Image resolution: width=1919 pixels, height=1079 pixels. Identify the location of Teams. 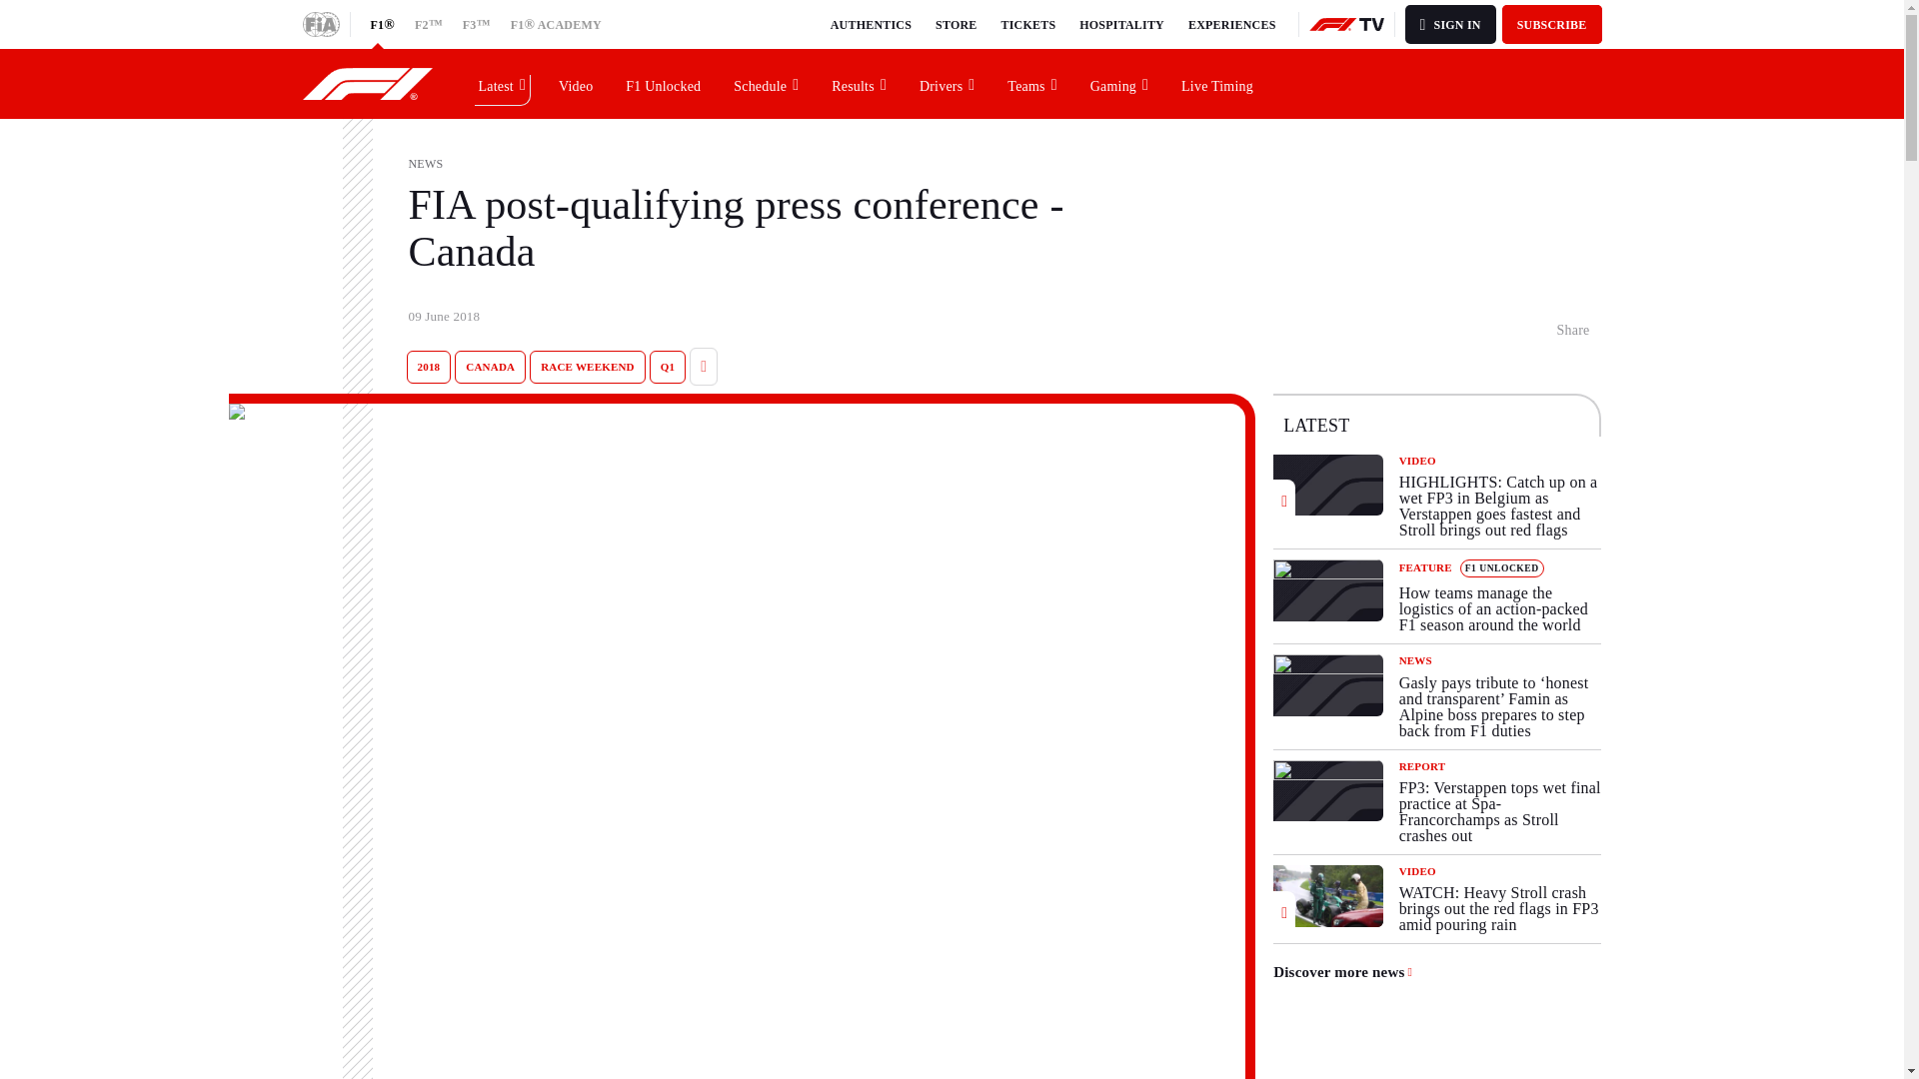
(1031, 83).